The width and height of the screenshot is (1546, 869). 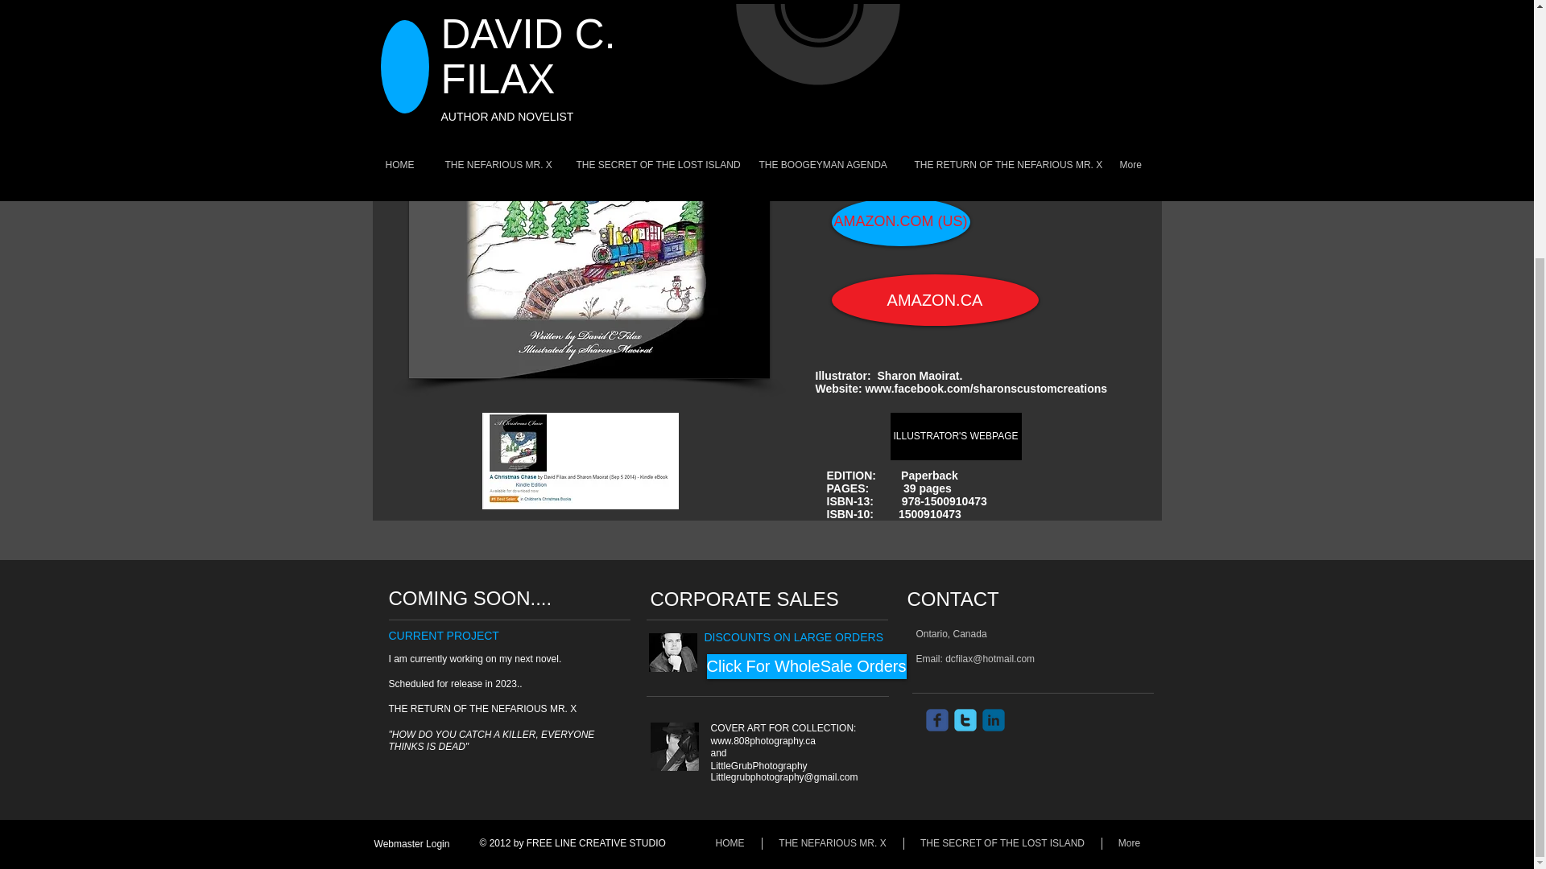 I want to click on THE SECRET OF THE LOST ISLAND, so click(x=1002, y=843).